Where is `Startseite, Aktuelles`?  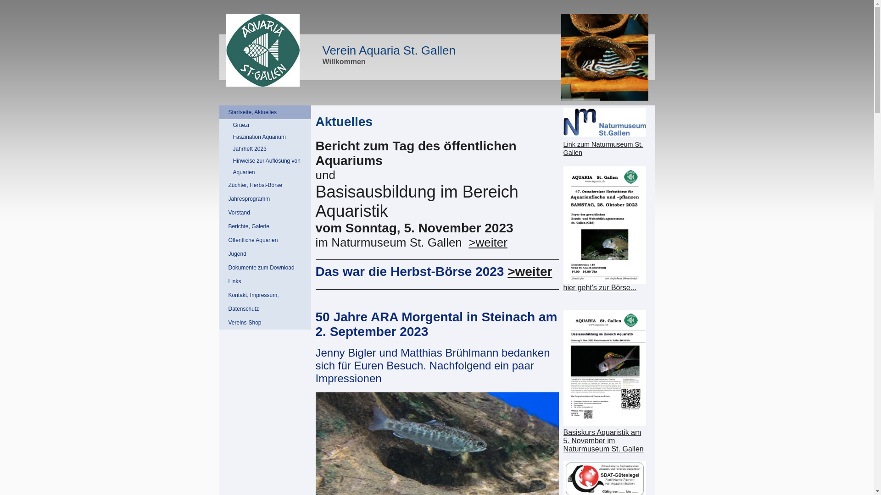
Startseite, Aktuelles is located at coordinates (265, 112).